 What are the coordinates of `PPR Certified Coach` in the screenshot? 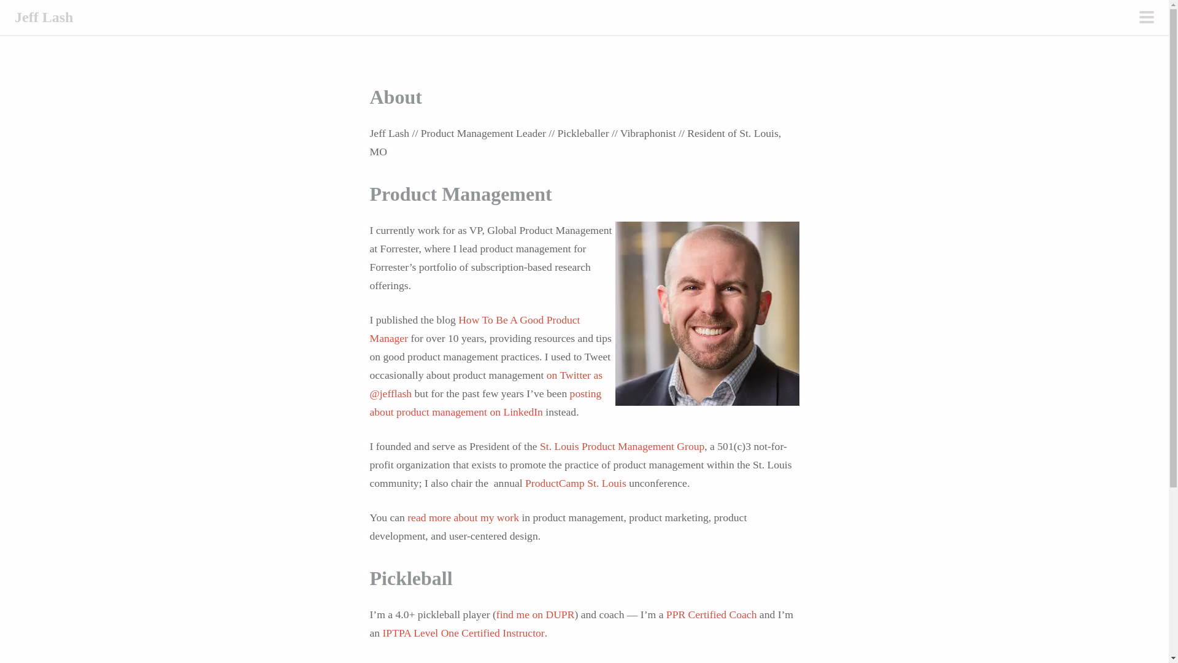 It's located at (712, 614).